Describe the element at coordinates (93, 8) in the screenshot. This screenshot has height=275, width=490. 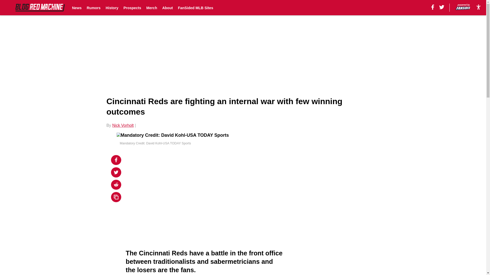
I see `Rumors` at that location.